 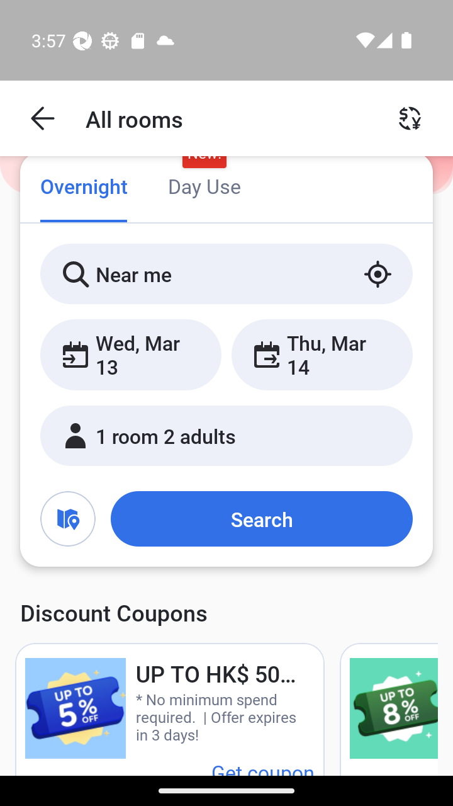 I want to click on 1 room 2 adults, so click(x=226, y=435).